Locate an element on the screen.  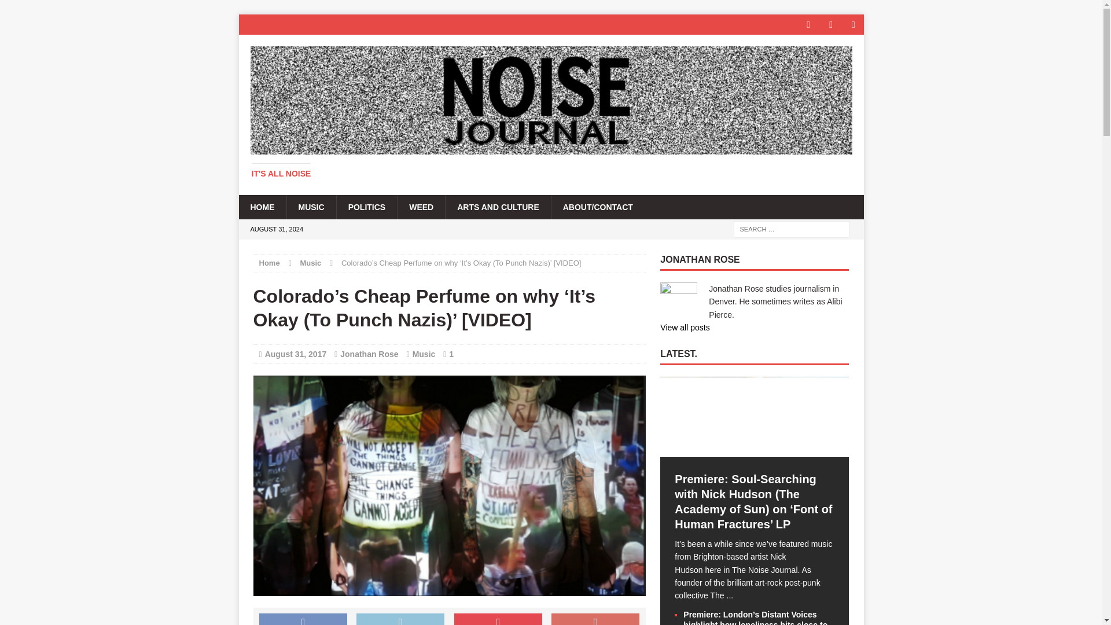
Music is located at coordinates (424, 354).